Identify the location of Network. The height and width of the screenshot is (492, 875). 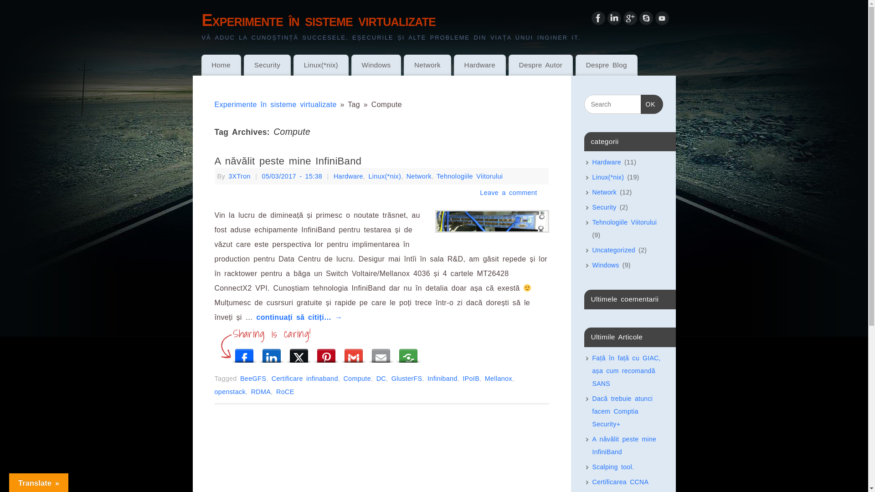
(605, 192).